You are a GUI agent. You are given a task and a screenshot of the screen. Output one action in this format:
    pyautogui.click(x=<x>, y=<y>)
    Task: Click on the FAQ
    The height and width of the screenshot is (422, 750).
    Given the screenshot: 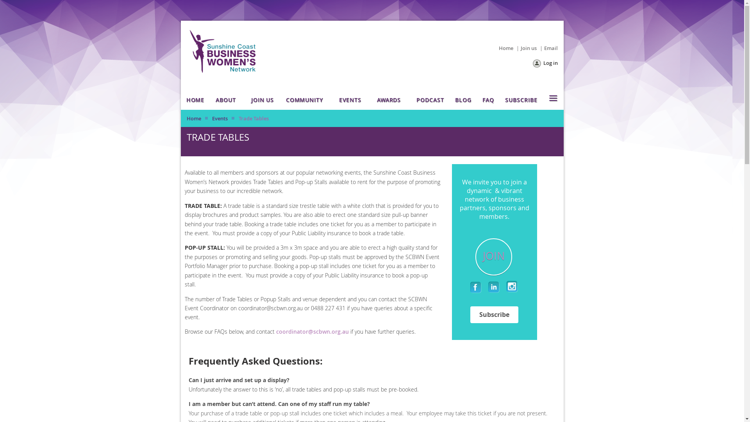 What is the action you would take?
    pyautogui.click(x=488, y=100)
    